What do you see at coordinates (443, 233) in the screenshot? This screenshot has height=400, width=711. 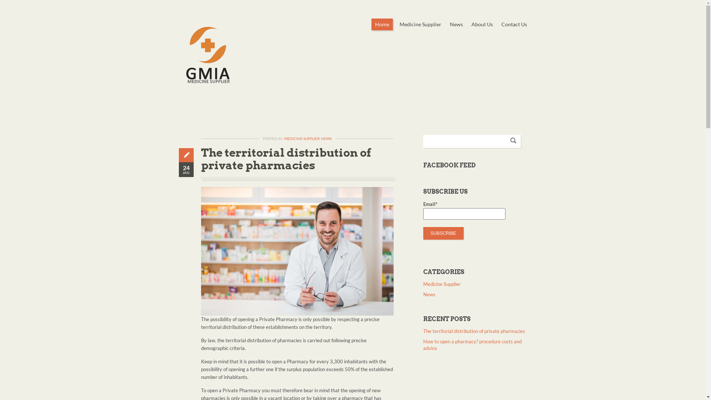 I see `Subscribe` at bounding box center [443, 233].